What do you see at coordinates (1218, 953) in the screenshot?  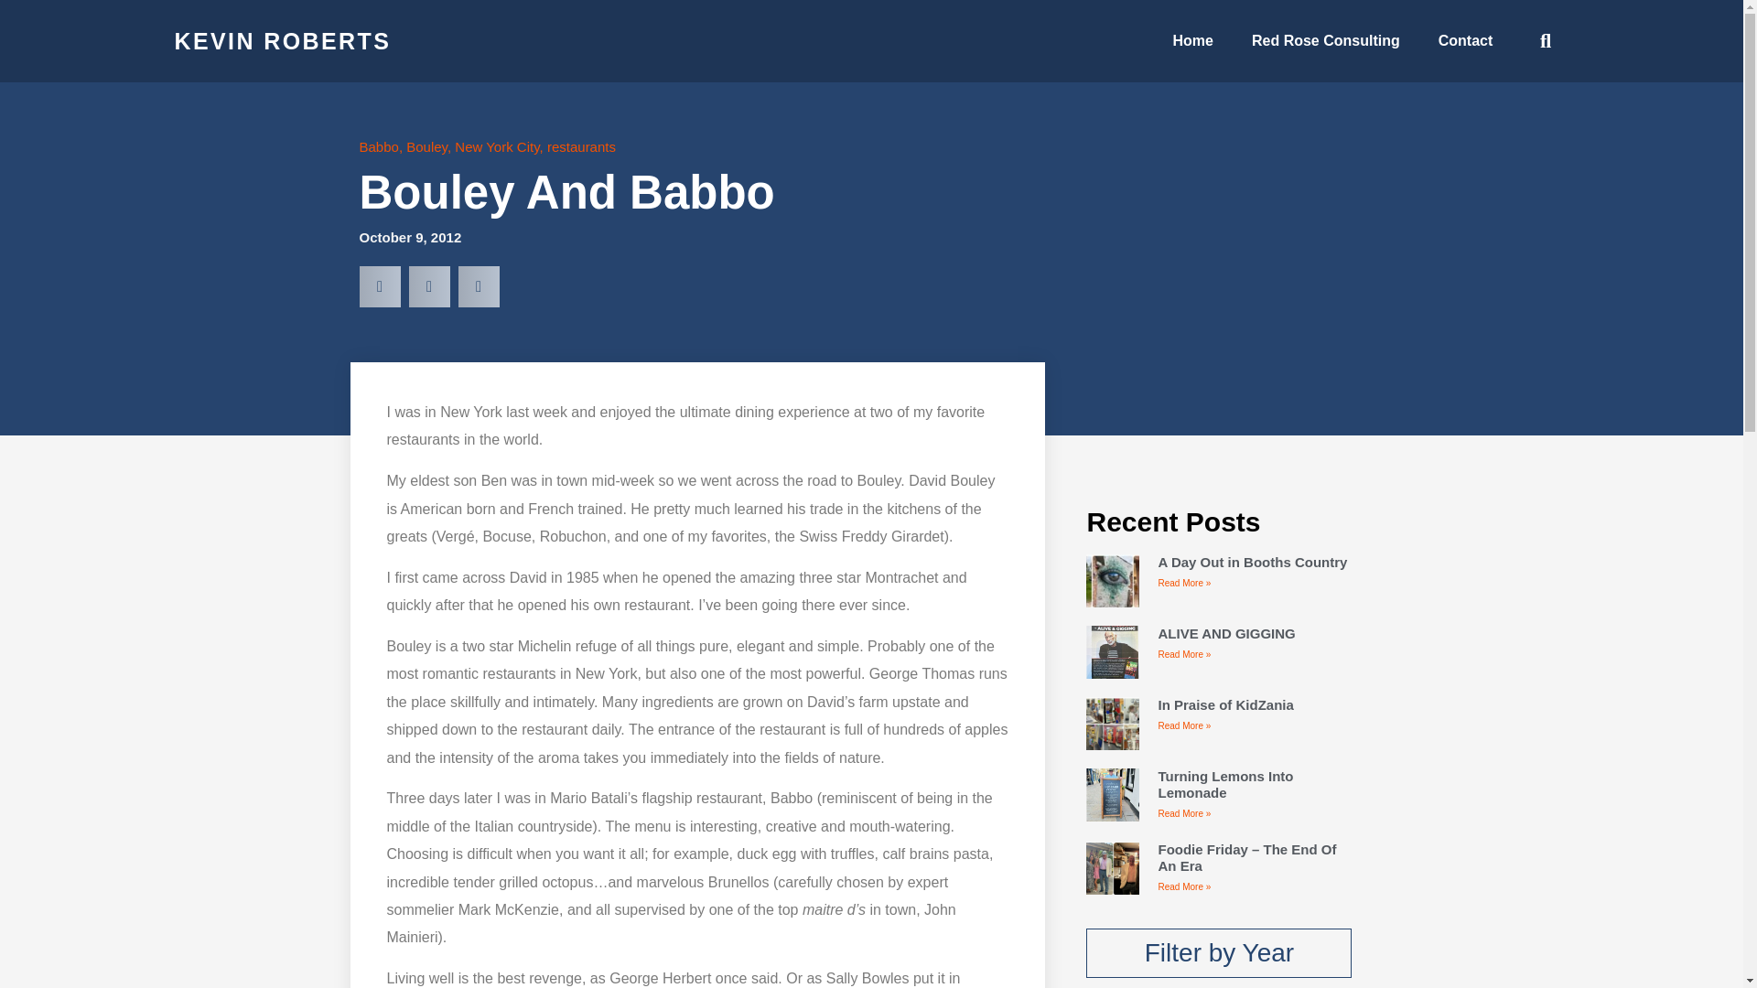 I see `Filter by Year` at bounding box center [1218, 953].